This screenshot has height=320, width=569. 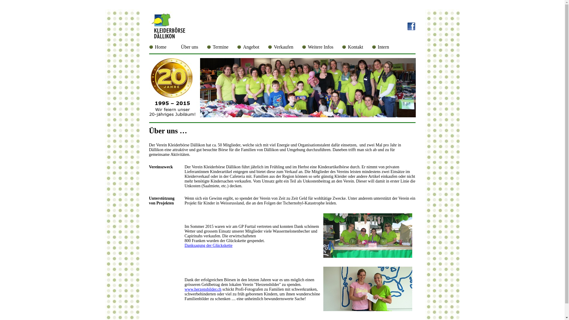 I want to click on Angebot, so click(x=251, y=47).